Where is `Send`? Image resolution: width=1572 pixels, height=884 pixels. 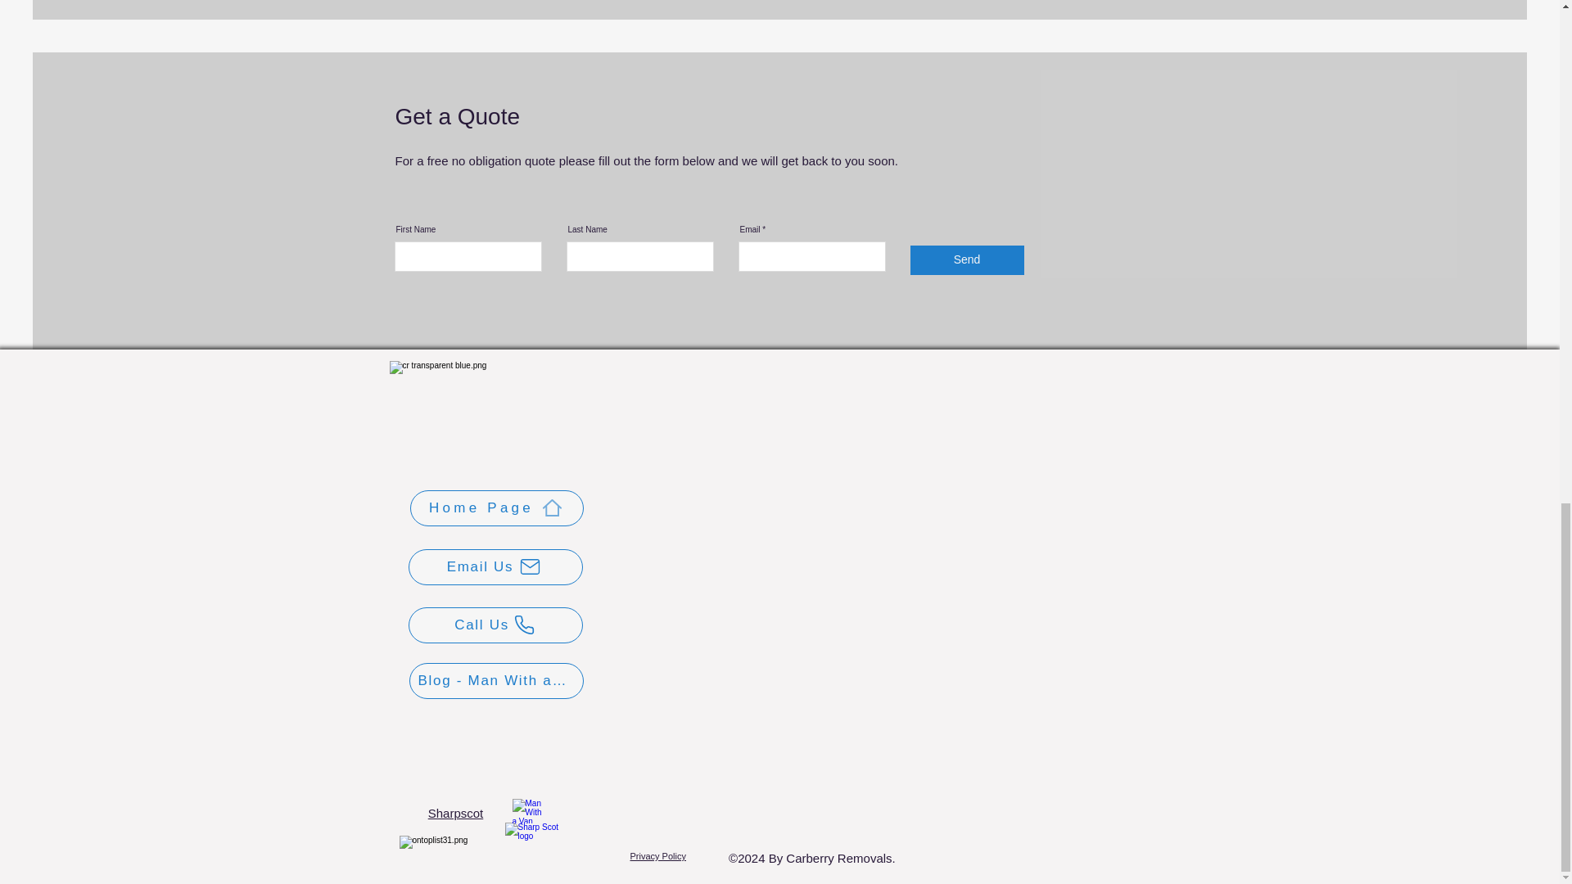 Send is located at coordinates (967, 260).